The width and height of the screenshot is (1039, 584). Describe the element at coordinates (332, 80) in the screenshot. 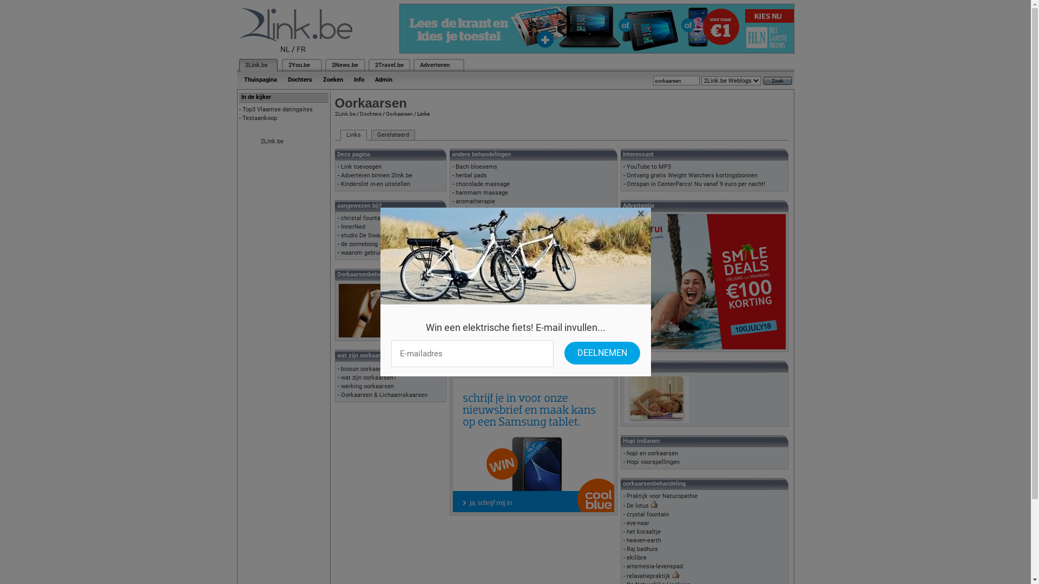

I see `Zoeken` at that location.